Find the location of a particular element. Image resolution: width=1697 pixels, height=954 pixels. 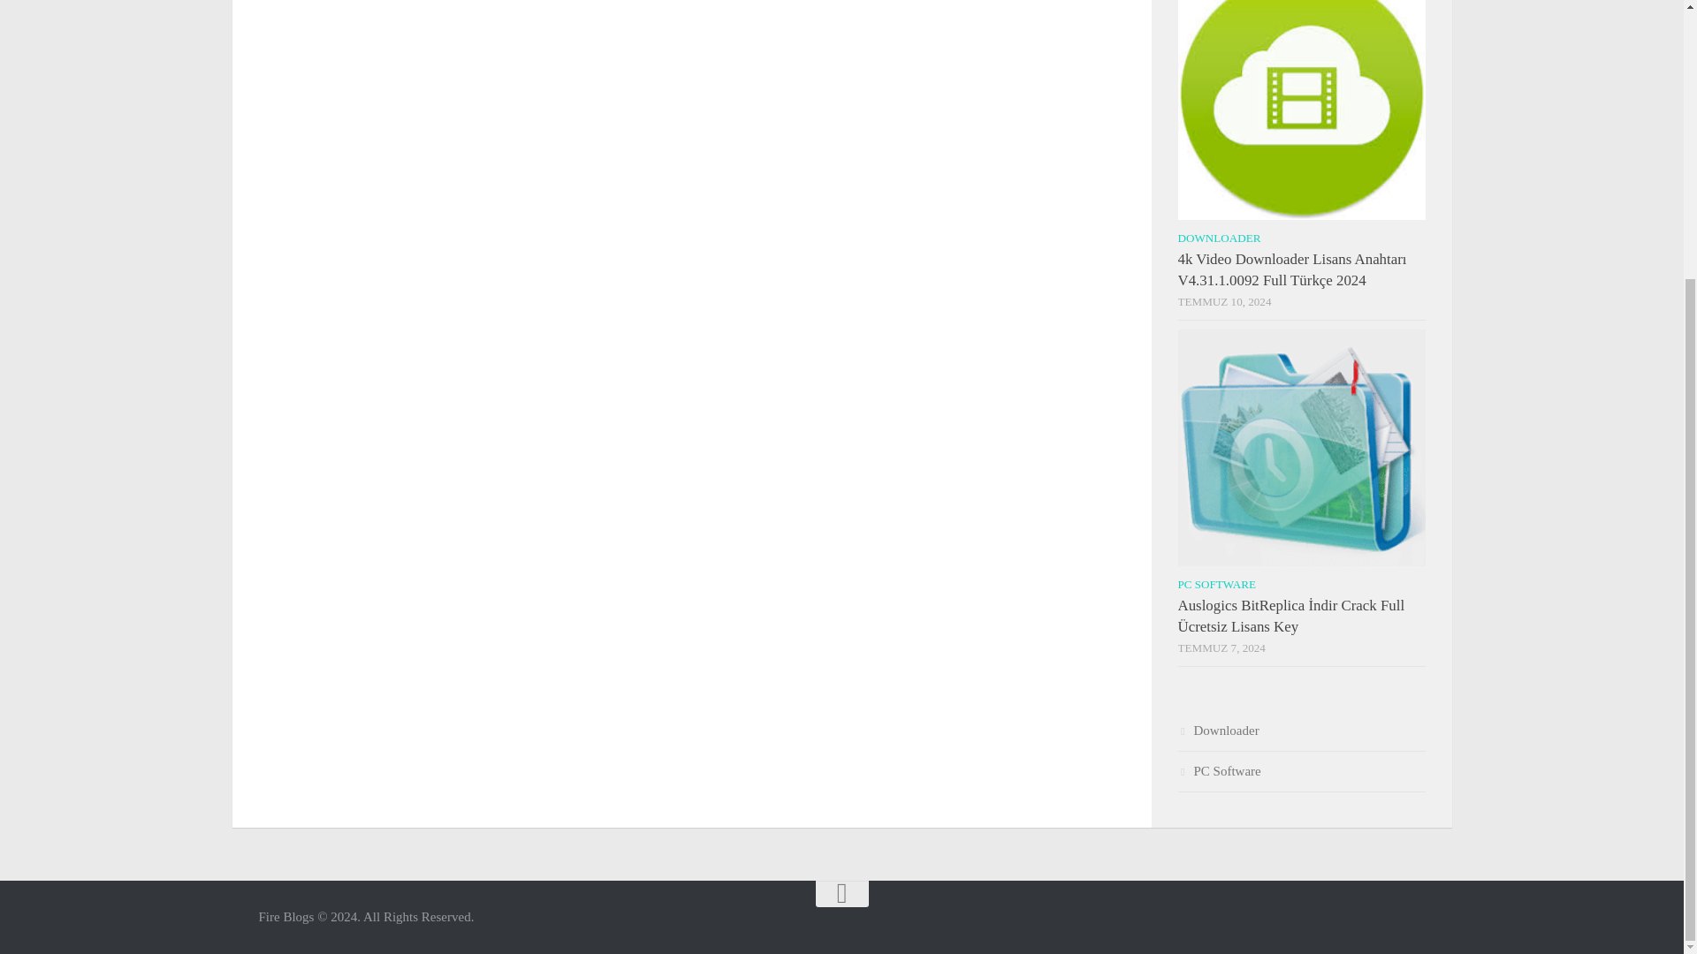

PC SOFTWARE is located at coordinates (1216, 584).